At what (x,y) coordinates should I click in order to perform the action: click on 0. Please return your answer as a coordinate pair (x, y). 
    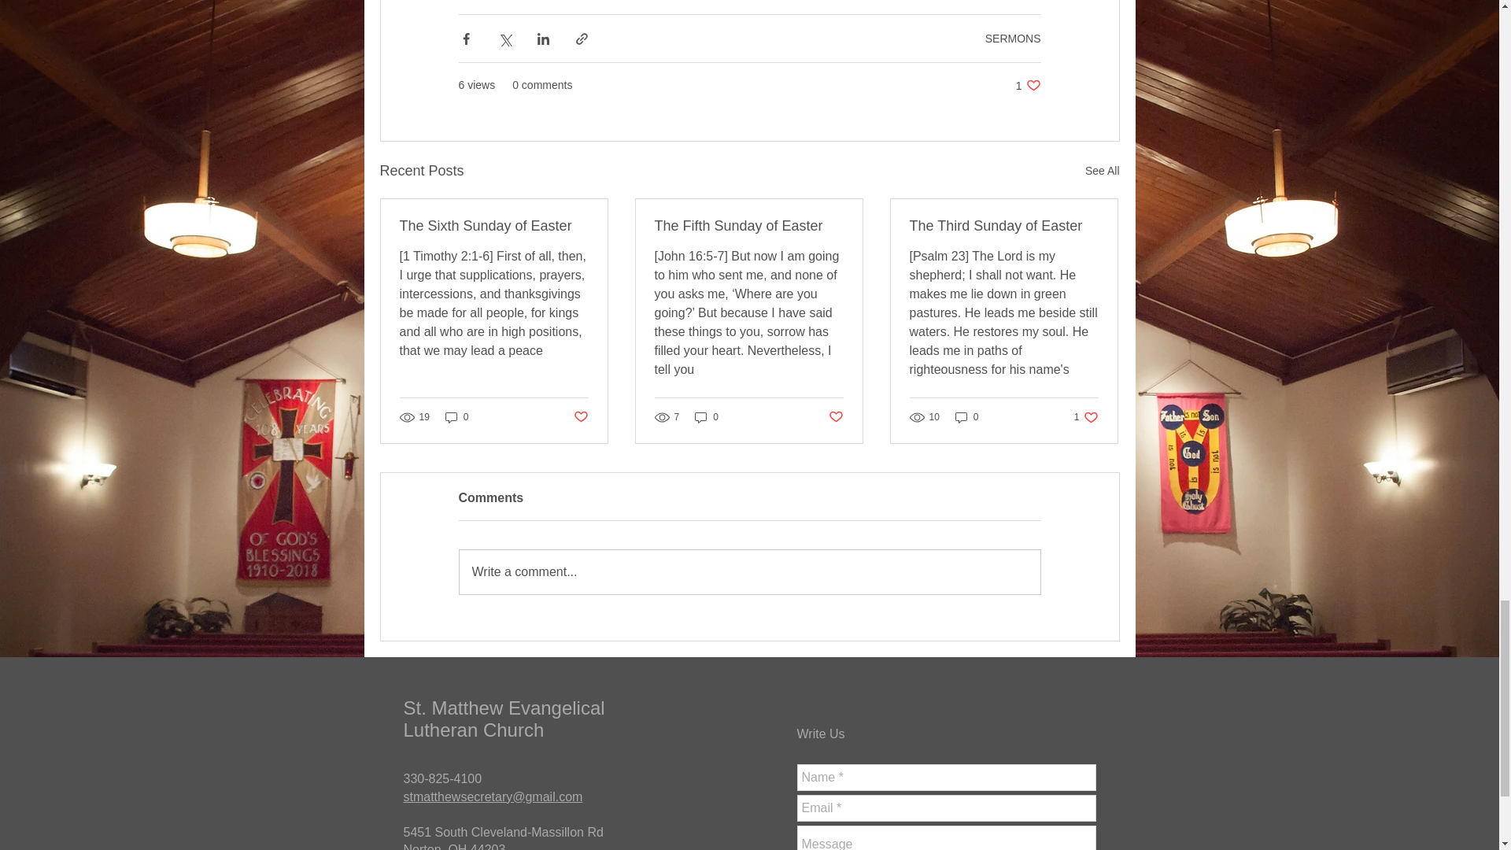
    Looking at the image, I should click on (1028, 85).